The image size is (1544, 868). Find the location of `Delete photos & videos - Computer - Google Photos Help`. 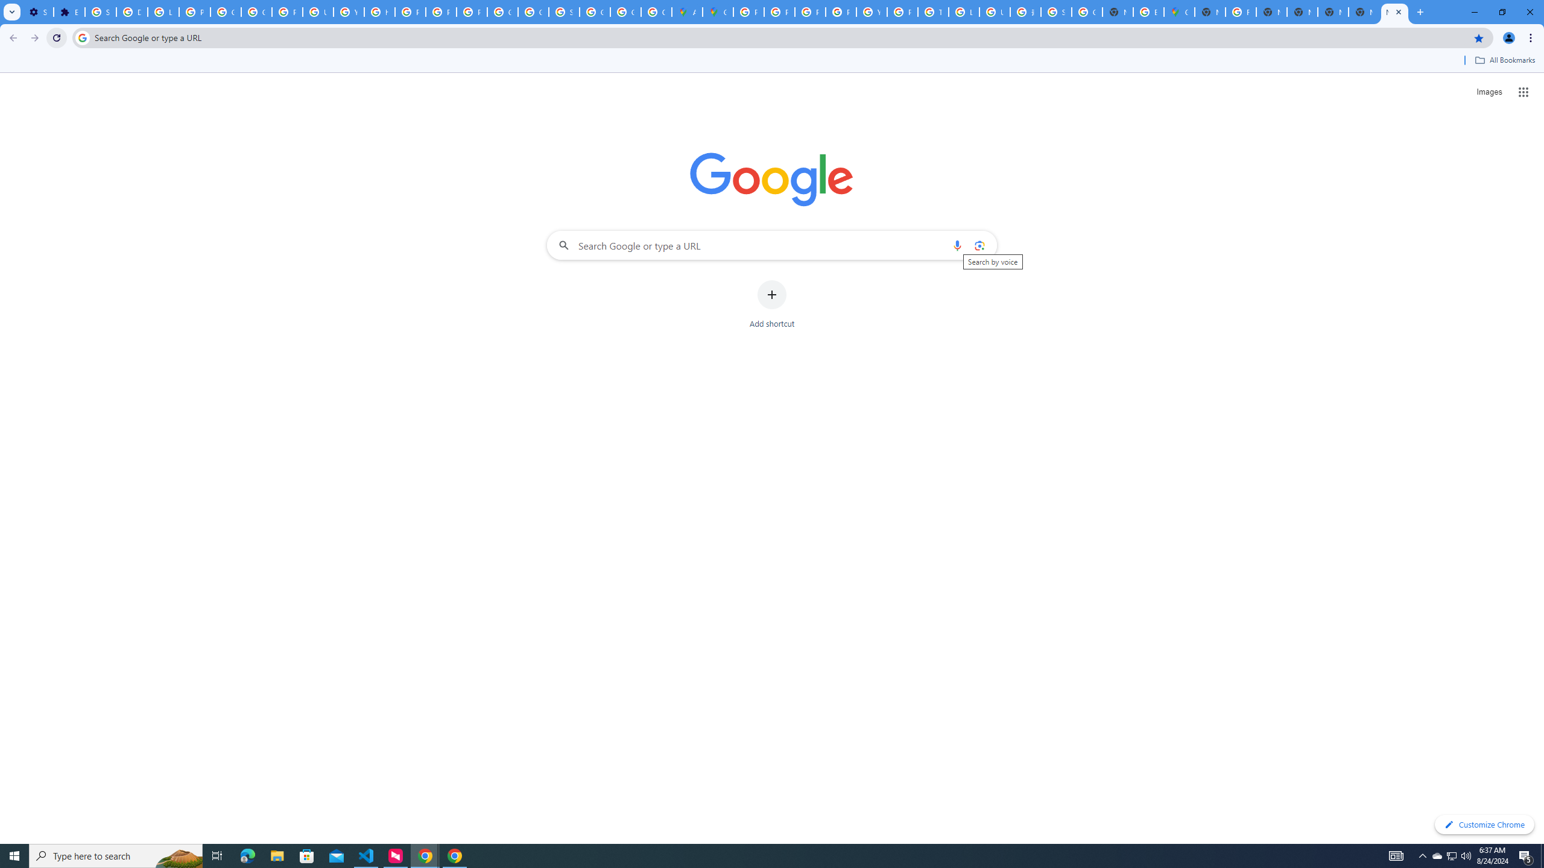

Delete photos & videos - Computer - Google Photos Help is located at coordinates (131, 12).